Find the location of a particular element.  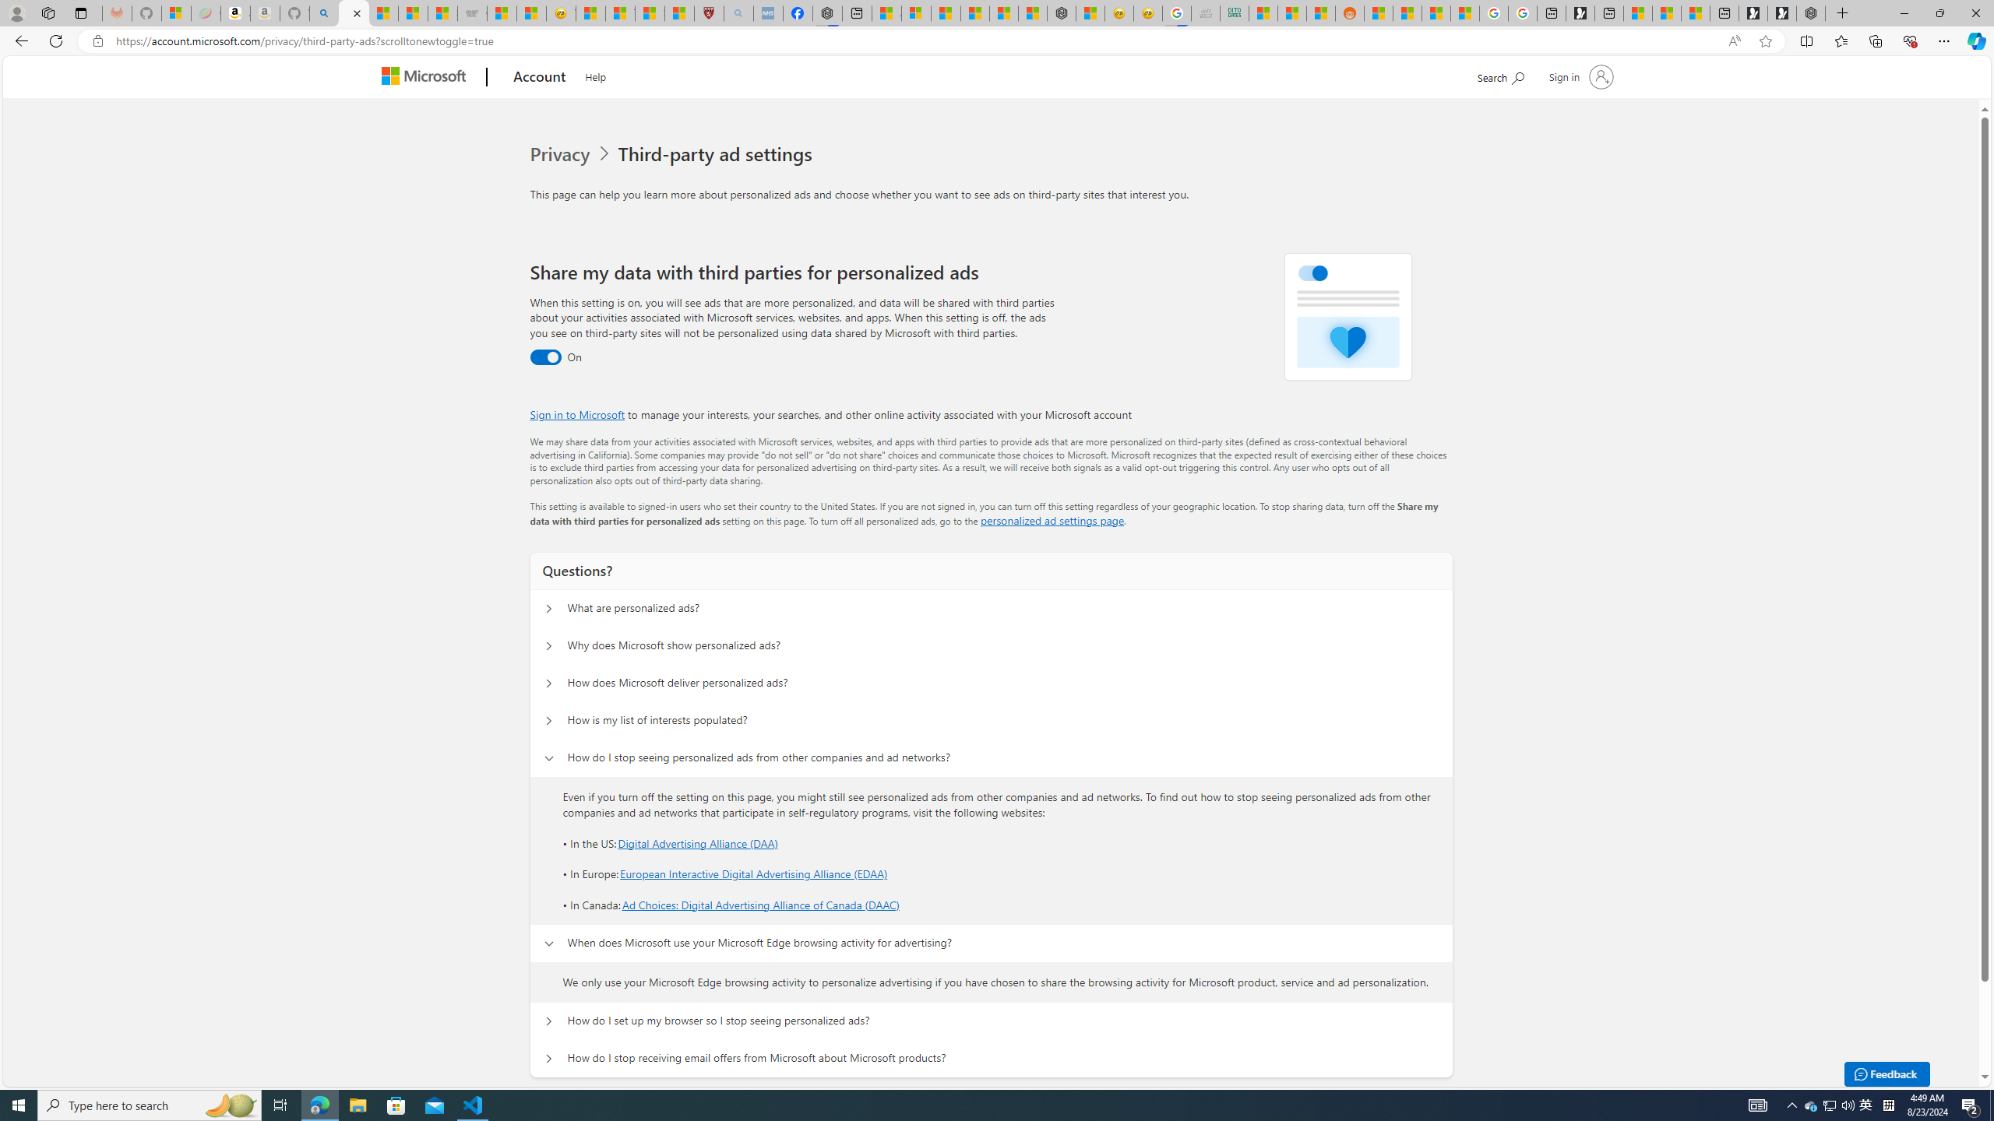

Microsoft-Report a Concern to Bing is located at coordinates (176, 13).